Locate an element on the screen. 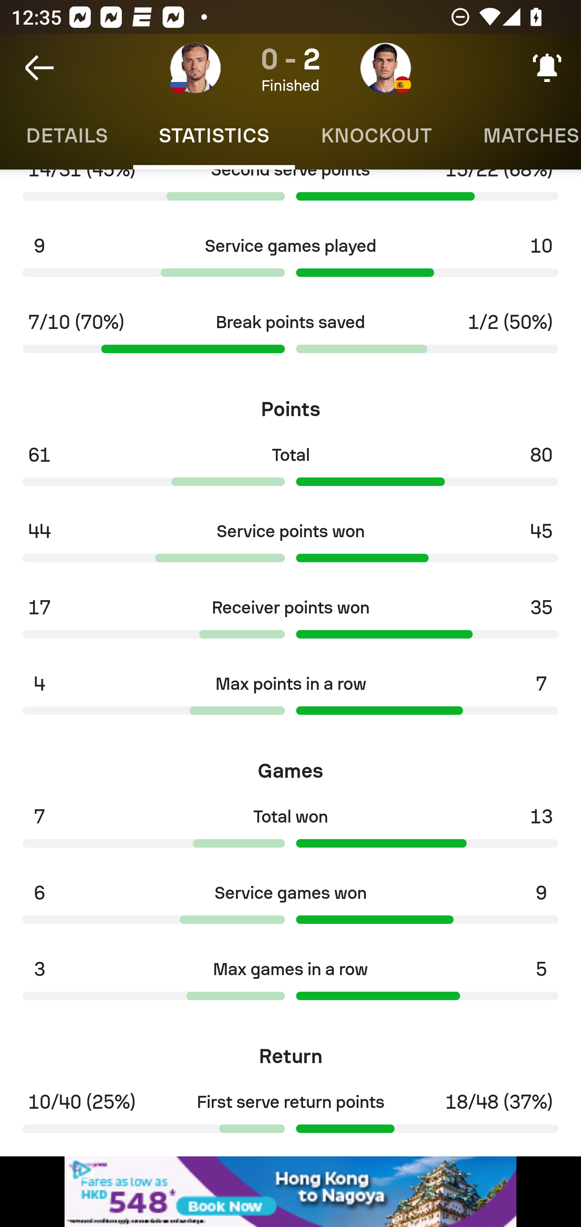 The image size is (581, 1227). 17 Receiver points won 35 326.0 673.0 is located at coordinates (290, 623).